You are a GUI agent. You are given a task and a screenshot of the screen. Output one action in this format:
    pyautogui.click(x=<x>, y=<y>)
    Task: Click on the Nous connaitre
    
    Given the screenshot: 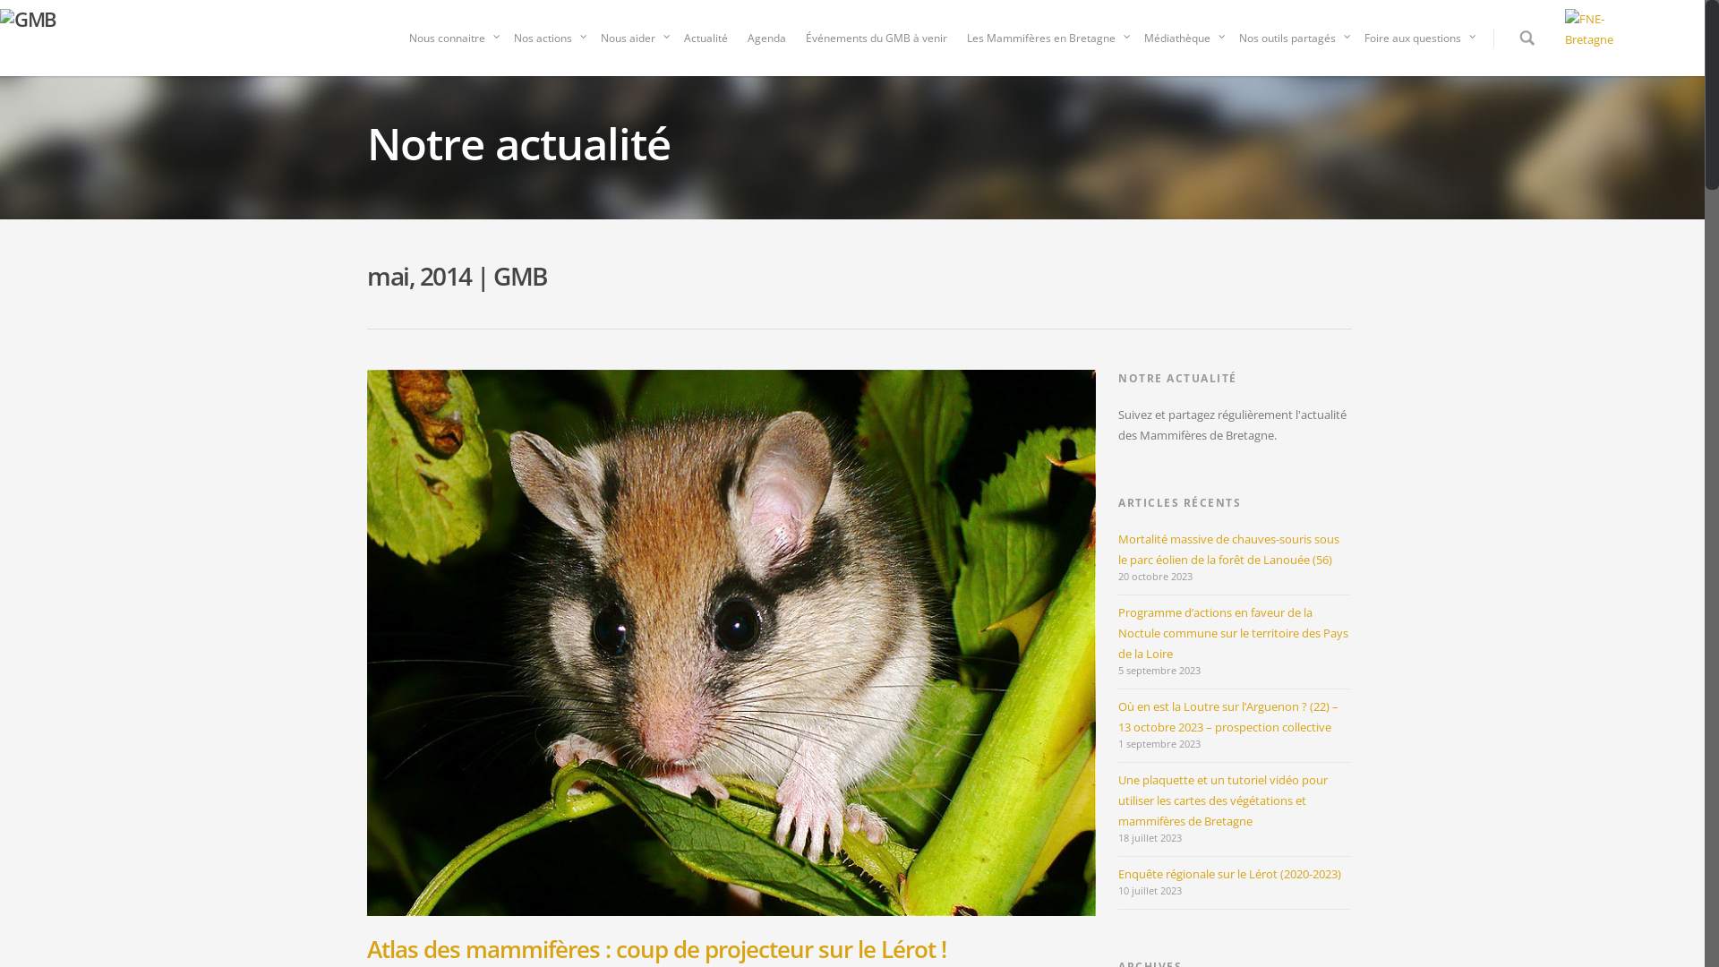 What is the action you would take?
    pyautogui.click(x=451, y=43)
    